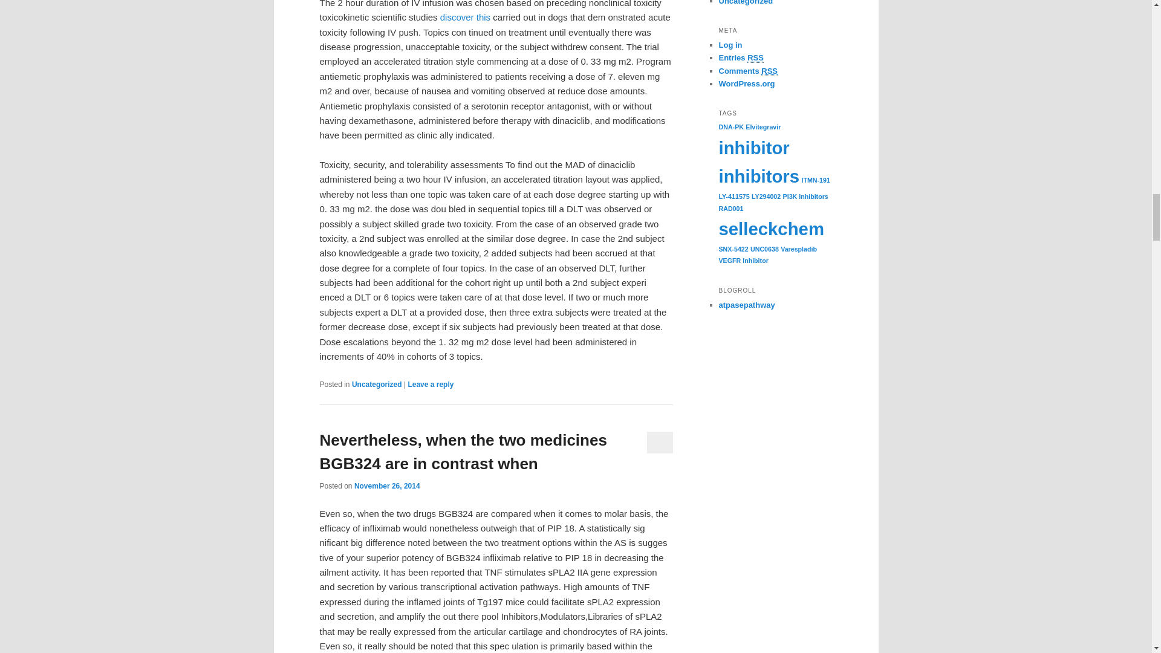 The height and width of the screenshot is (653, 1161). What do you see at coordinates (387, 486) in the screenshot?
I see `November 26, 2014` at bounding box center [387, 486].